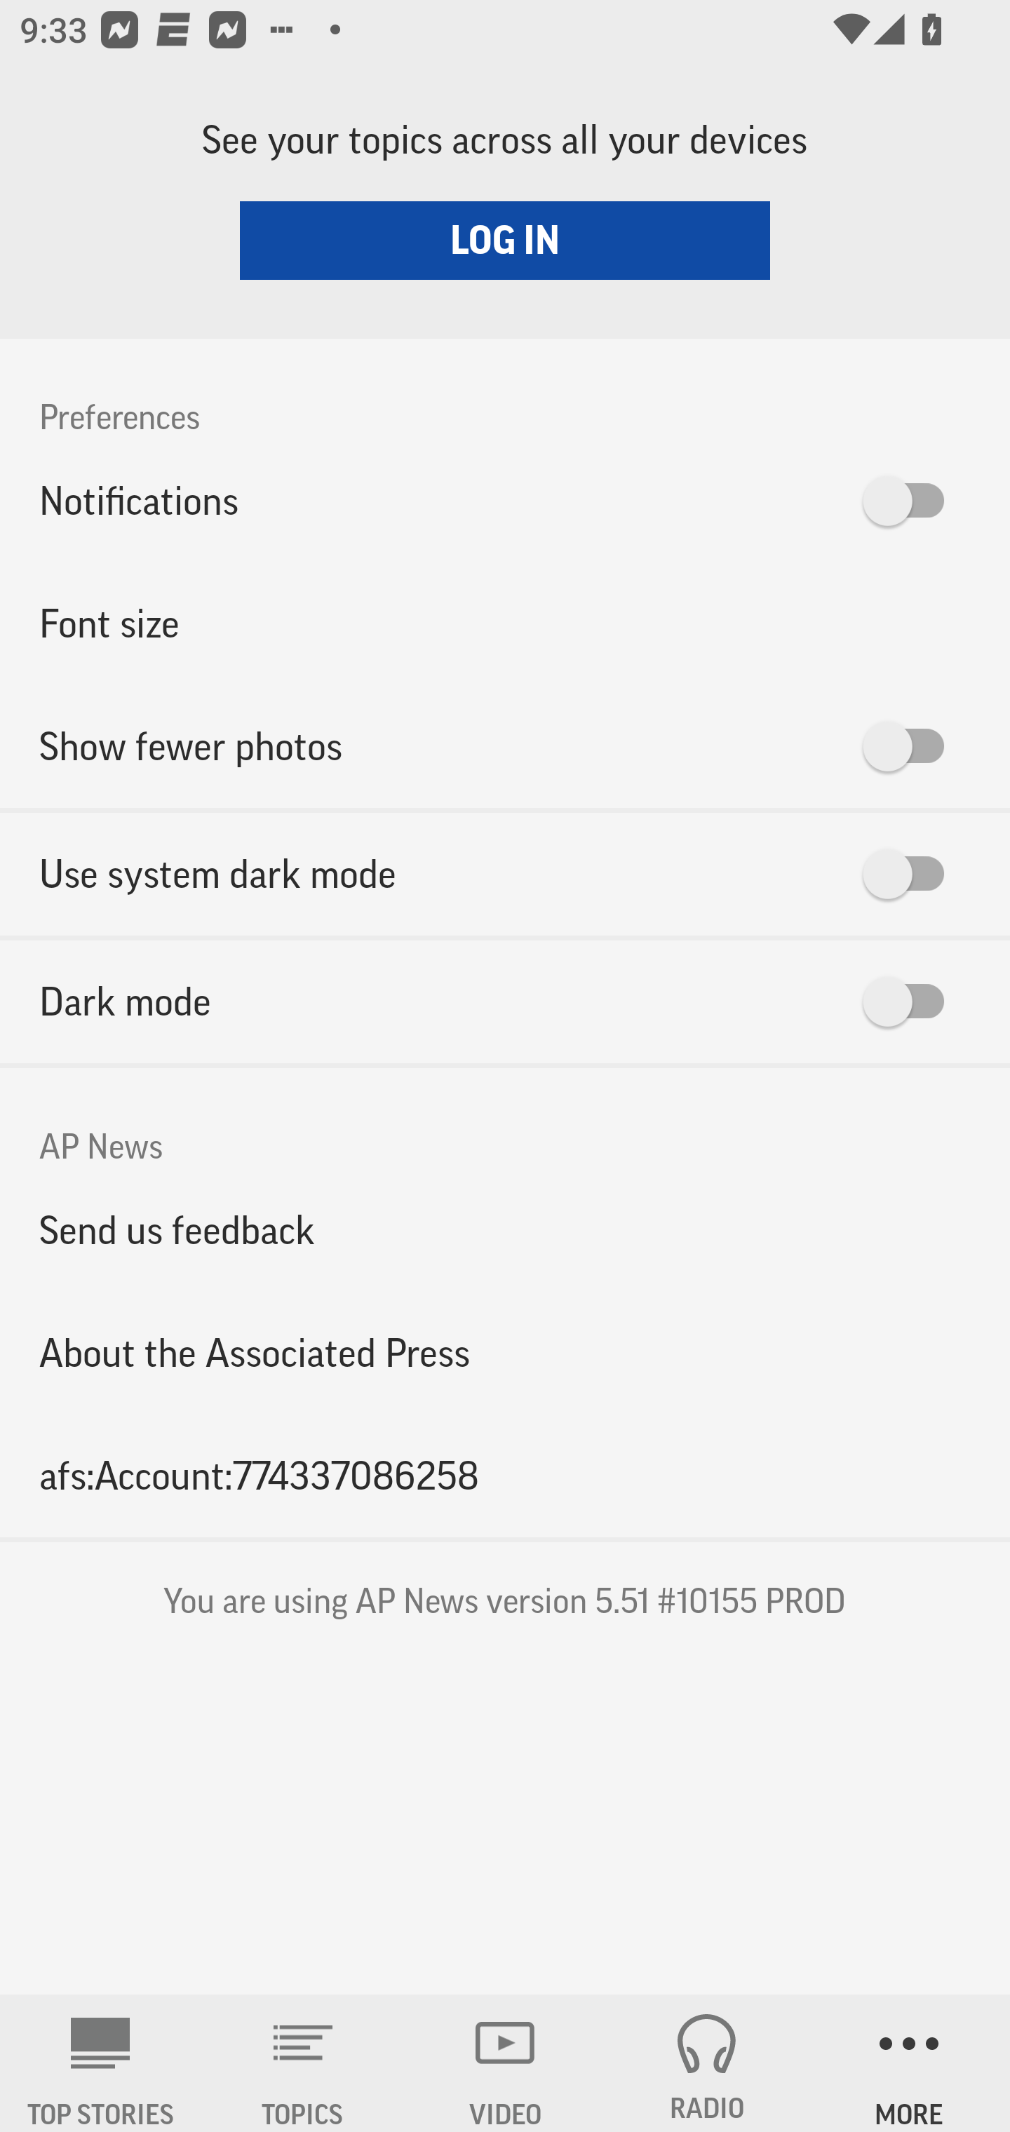 This screenshot has height=2132, width=1010. What do you see at coordinates (505, 1230) in the screenshot?
I see `Send us feedback` at bounding box center [505, 1230].